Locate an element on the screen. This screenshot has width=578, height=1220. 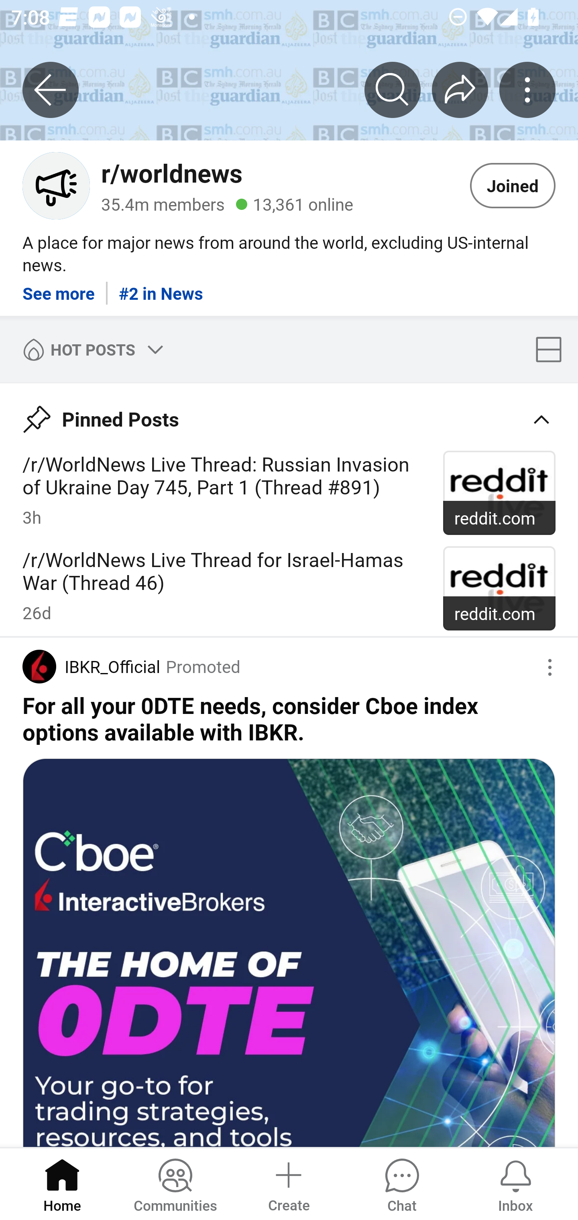
Pin Pinned Posts Caret is located at coordinates (289, 414).